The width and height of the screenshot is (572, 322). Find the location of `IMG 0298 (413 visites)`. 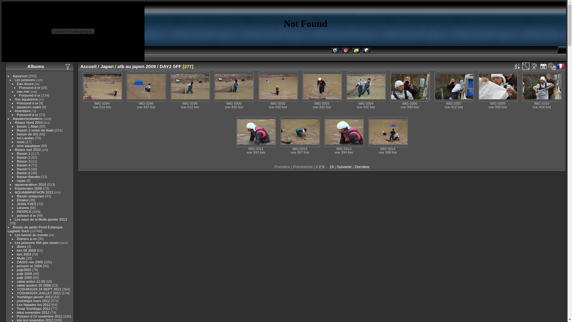

IMG 0298 (413 visites) is located at coordinates (190, 86).